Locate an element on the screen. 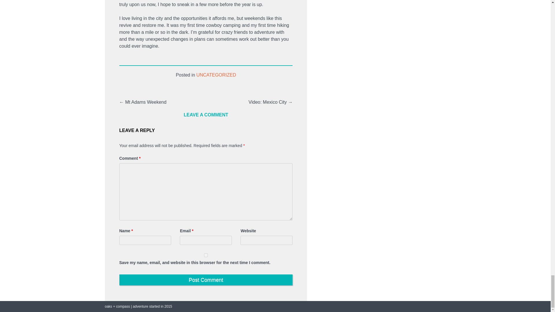  Post Comment is located at coordinates (206, 280).